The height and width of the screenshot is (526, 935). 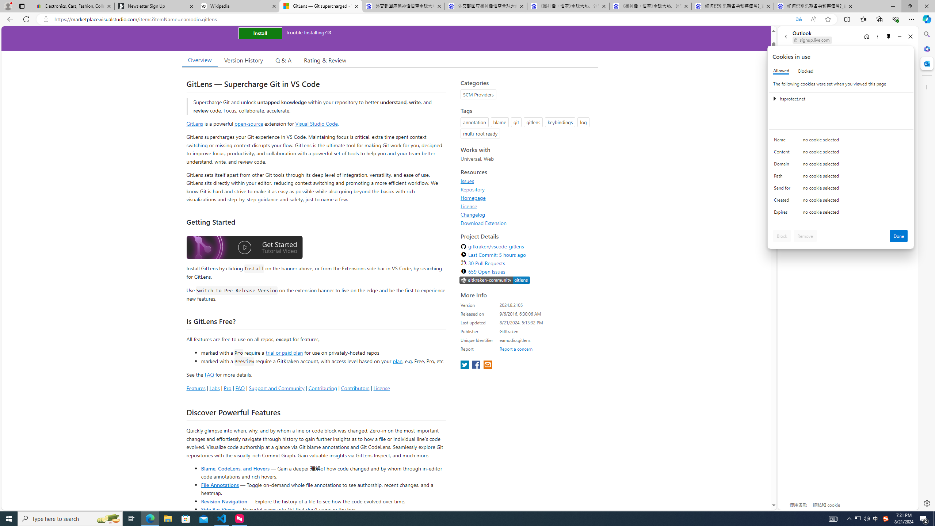 What do you see at coordinates (783, 190) in the screenshot?
I see `Send for` at bounding box center [783, 190].